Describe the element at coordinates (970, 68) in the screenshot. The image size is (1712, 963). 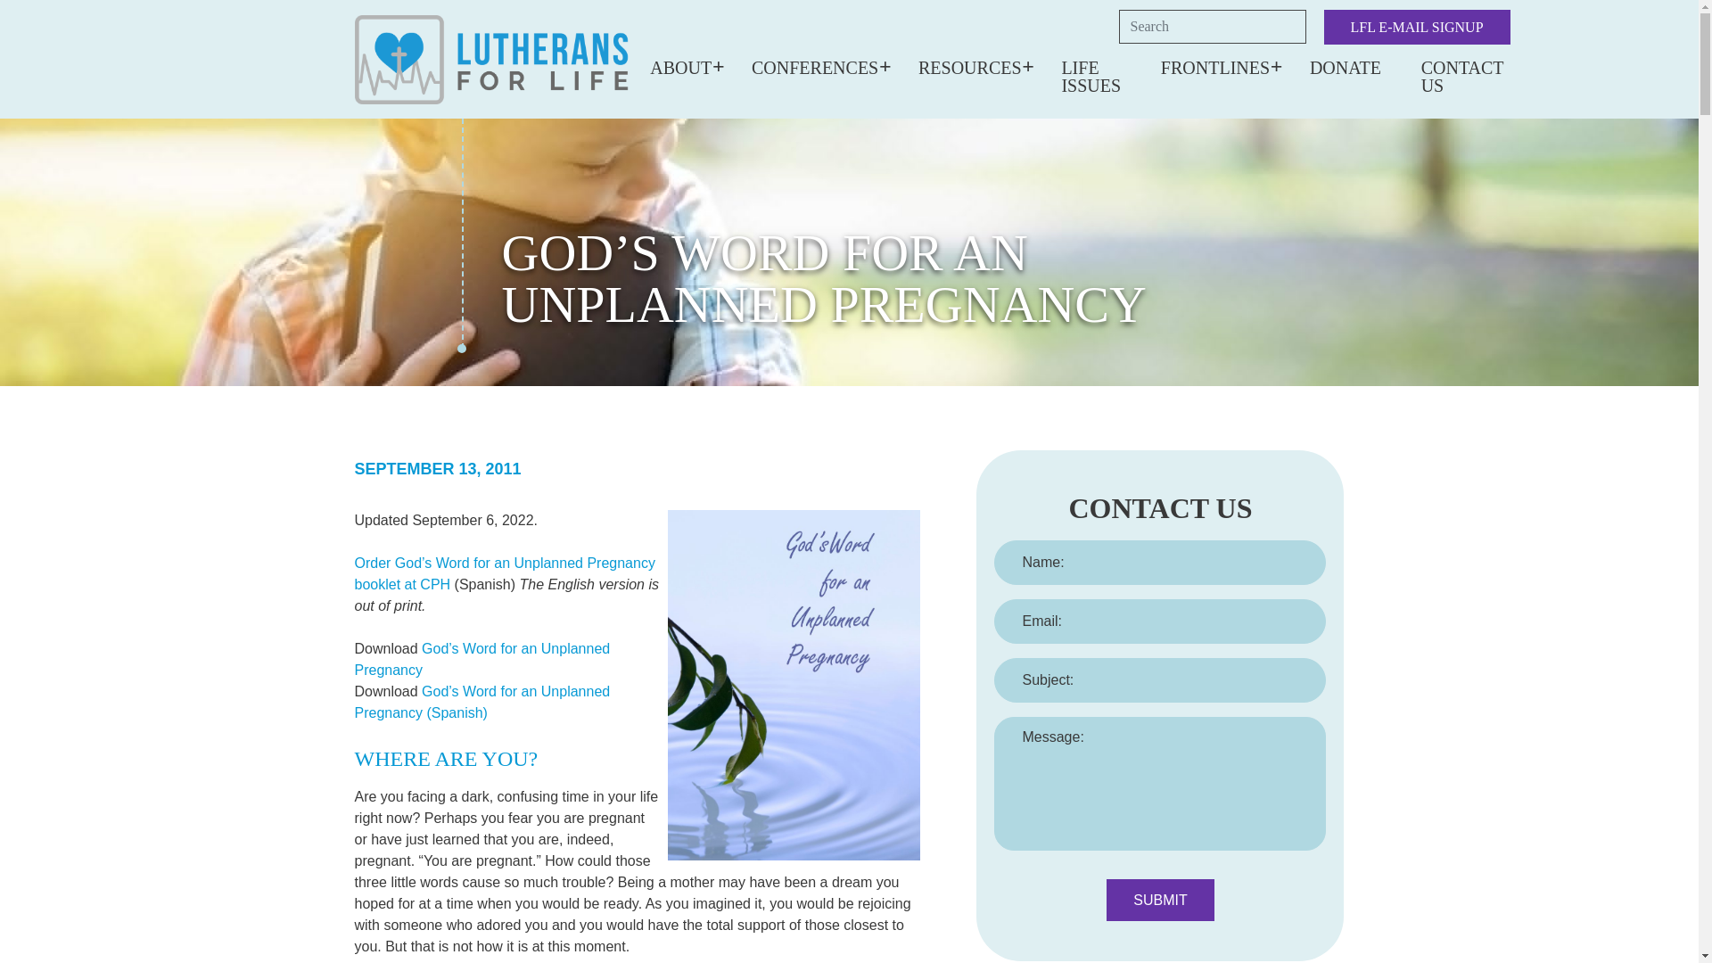
I see `RESOURCES` at that location.